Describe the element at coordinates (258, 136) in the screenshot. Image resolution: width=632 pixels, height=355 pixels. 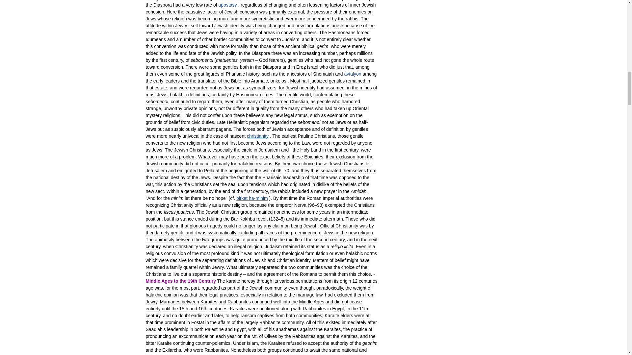
I see `christianity` at that location.